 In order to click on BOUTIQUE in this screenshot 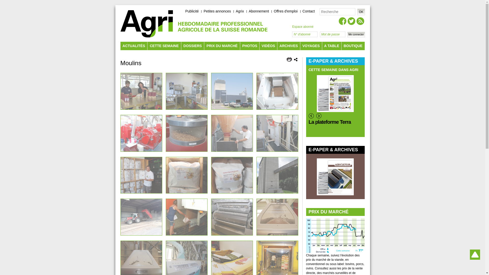, I will do `click(353, 46)`.